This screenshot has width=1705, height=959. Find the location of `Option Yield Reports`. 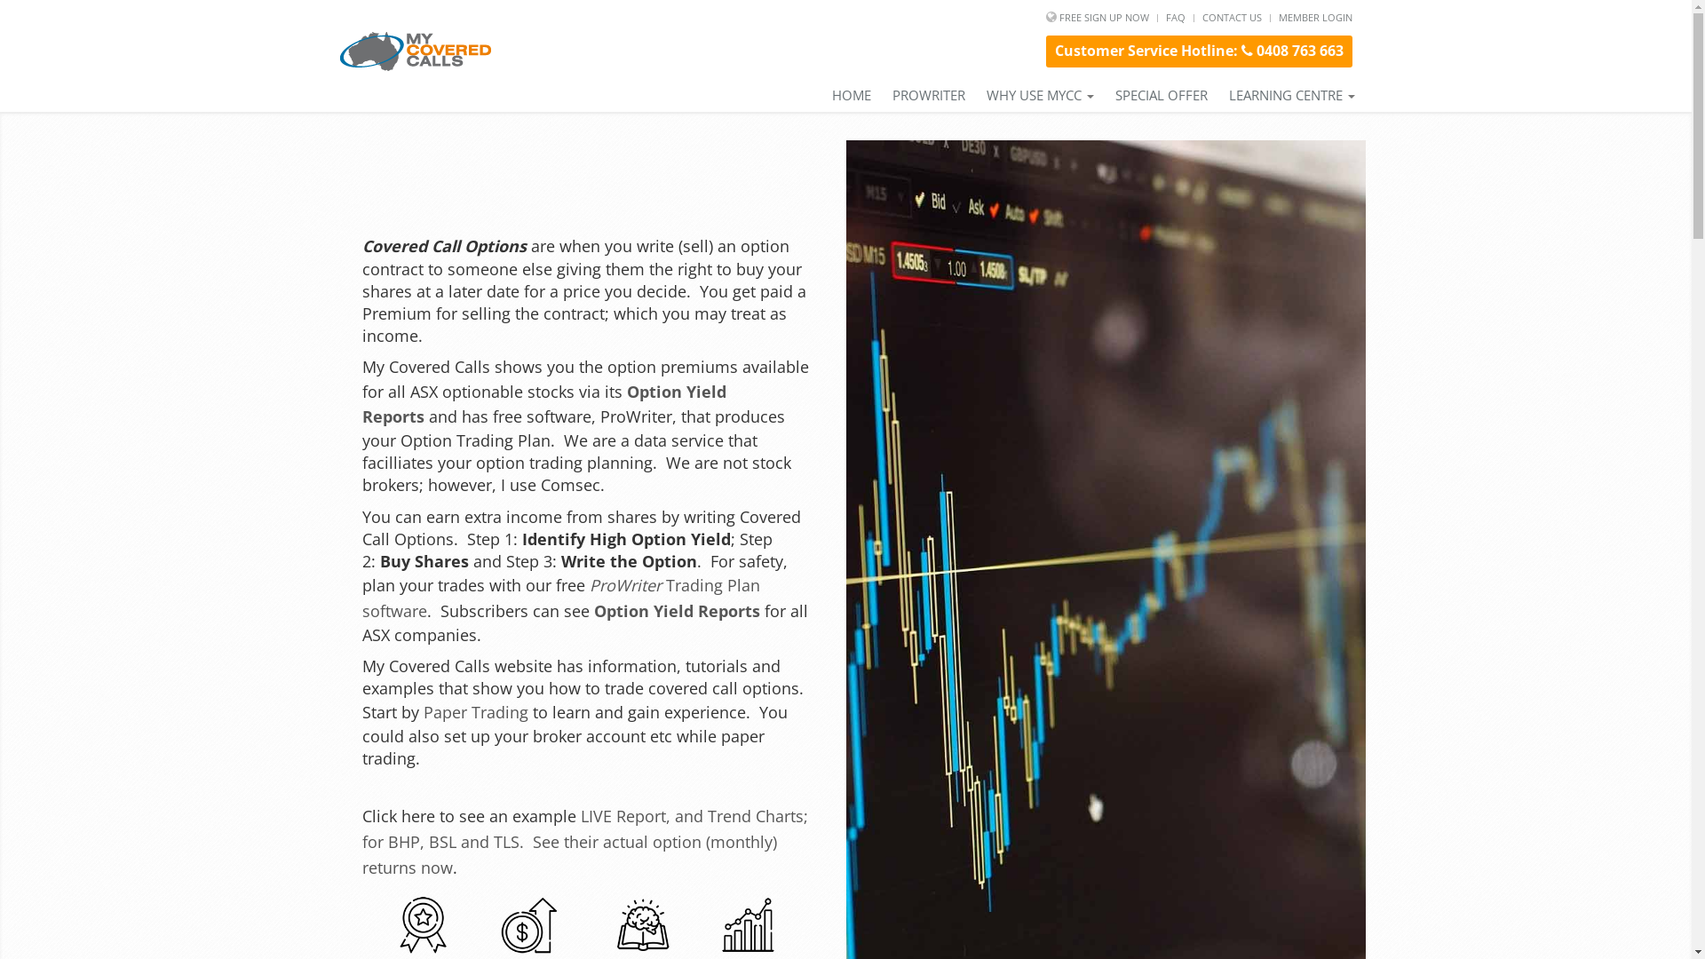

Option Yield Reports is located at coordinates (544, 403).